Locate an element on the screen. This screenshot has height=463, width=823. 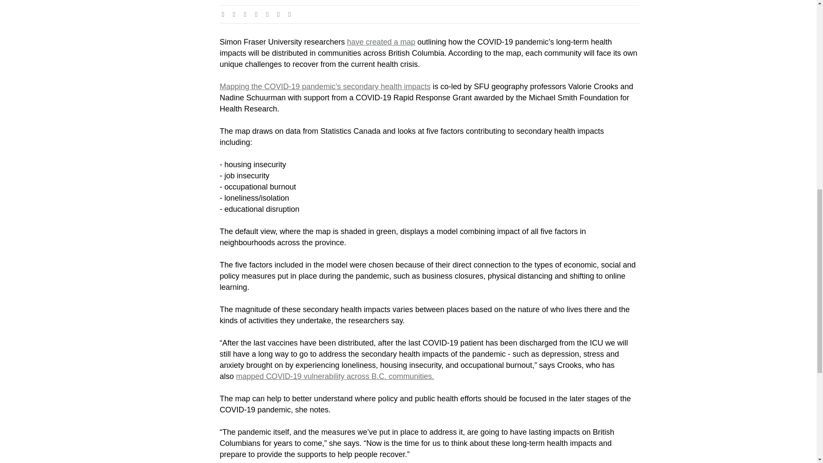
have created a map is located at coordinates (381, 42).